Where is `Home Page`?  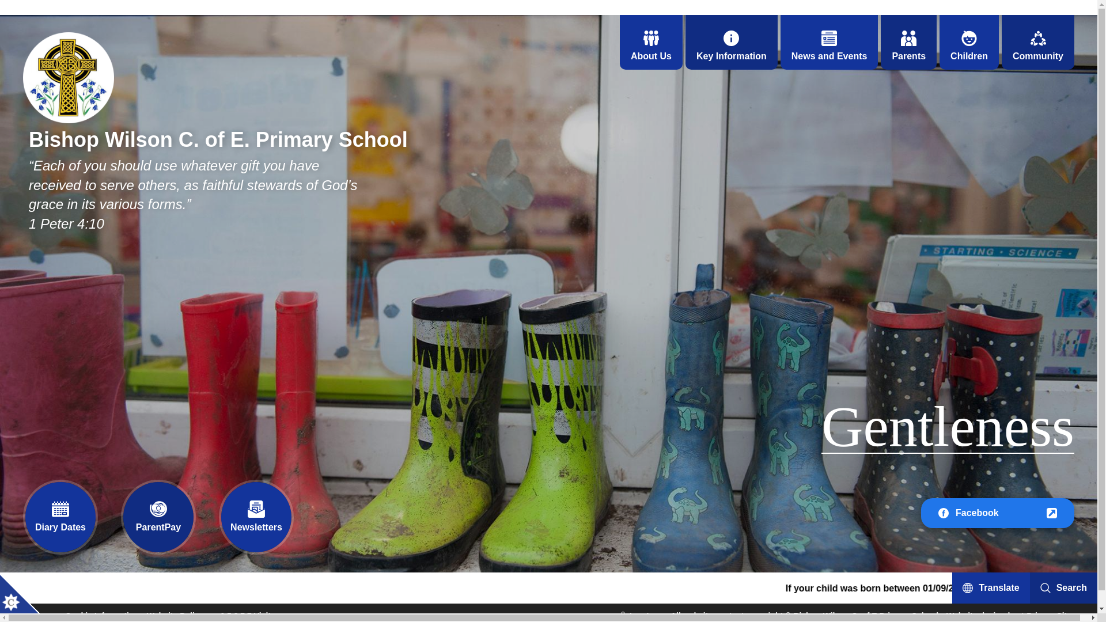
Home Page is located at coordinates (68, 77).